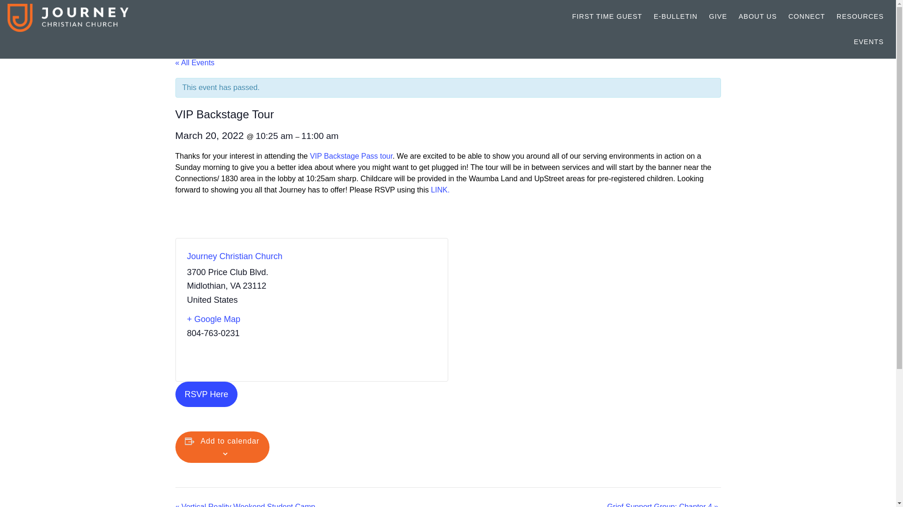 The width and height of the screenshot is (903, 507). I want to click on Journey Christian Church, so click(234, 256).